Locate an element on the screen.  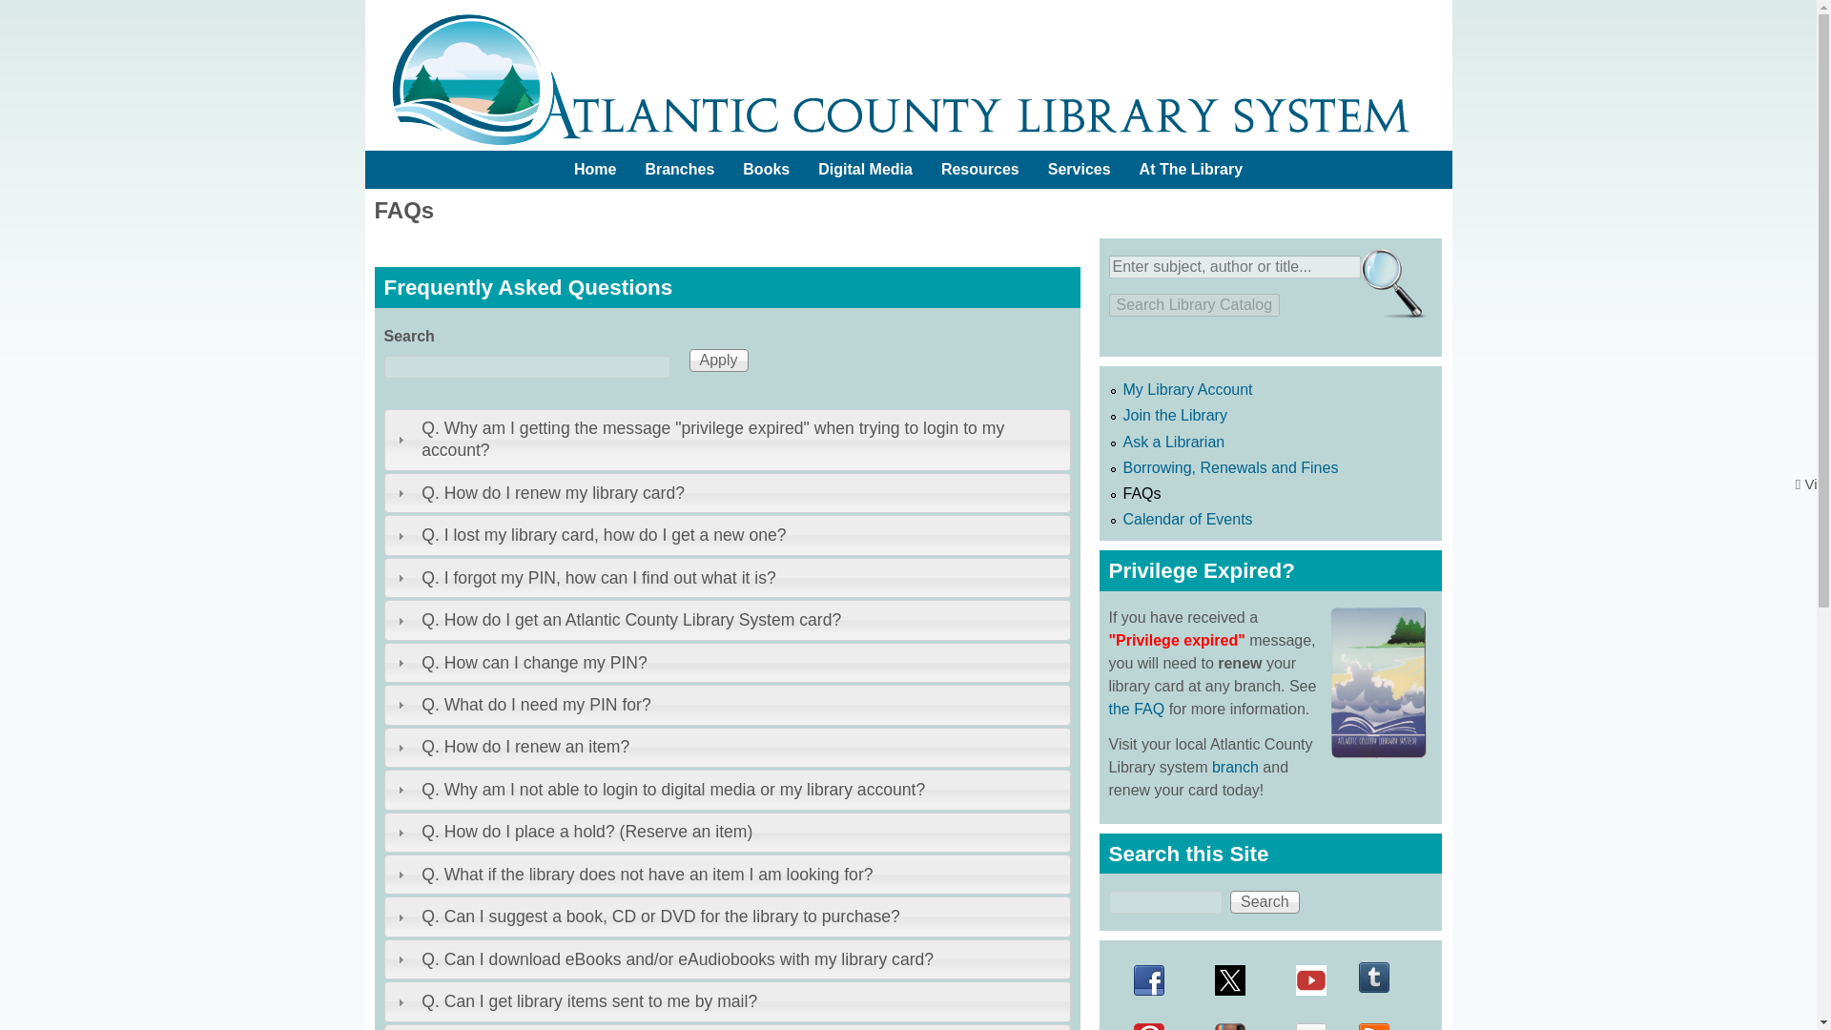
Books is located at coordinates (766, 169).